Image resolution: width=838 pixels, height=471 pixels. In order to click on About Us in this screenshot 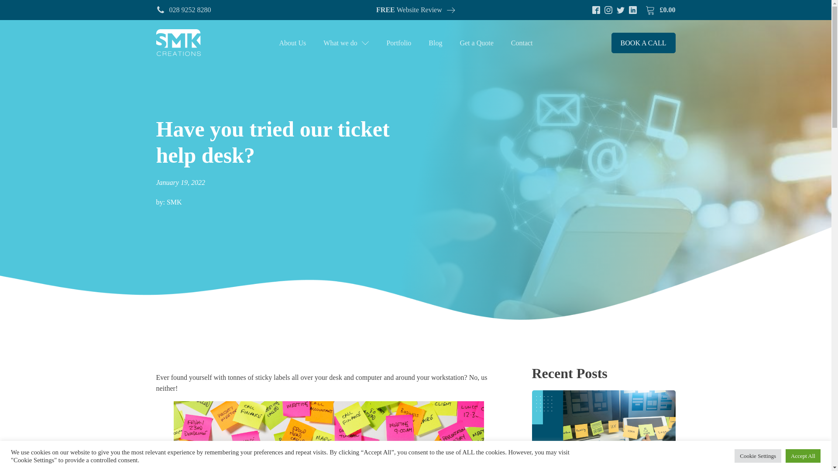, I will do `click(292, 43)`.